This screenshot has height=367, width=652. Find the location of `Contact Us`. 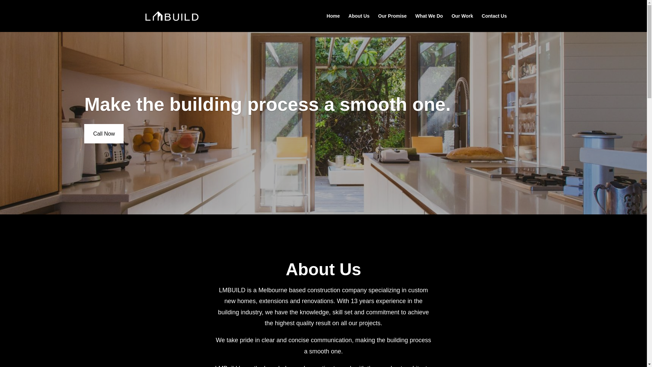

Contact Us is located at coordinates (494, 23).